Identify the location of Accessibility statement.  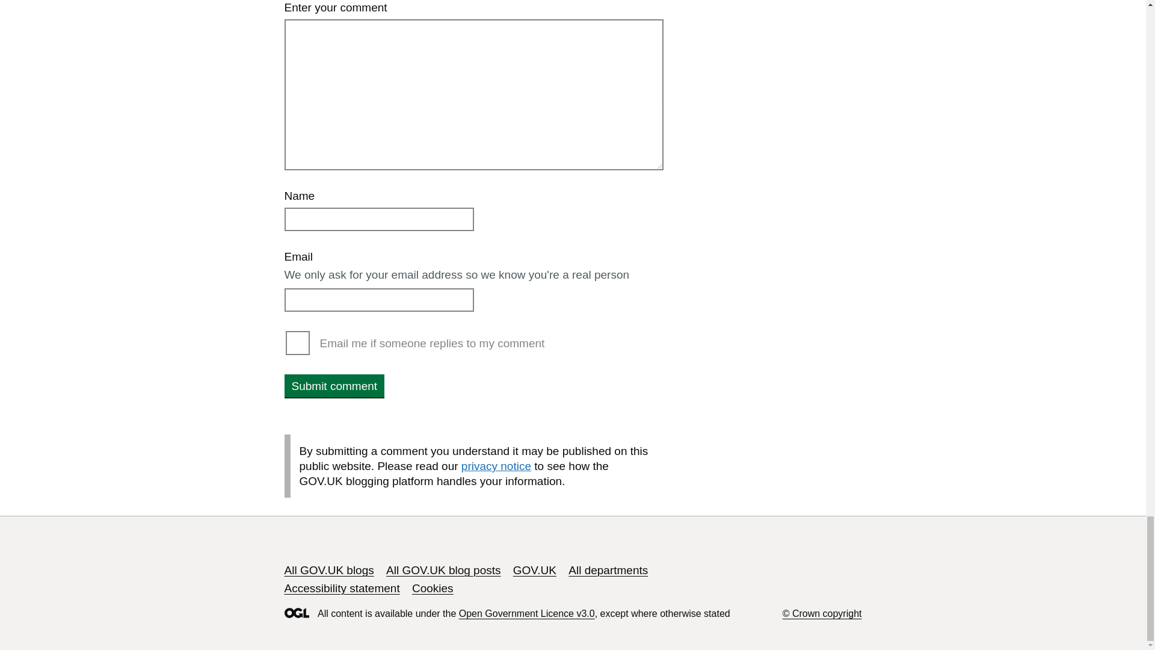
(342, 588).